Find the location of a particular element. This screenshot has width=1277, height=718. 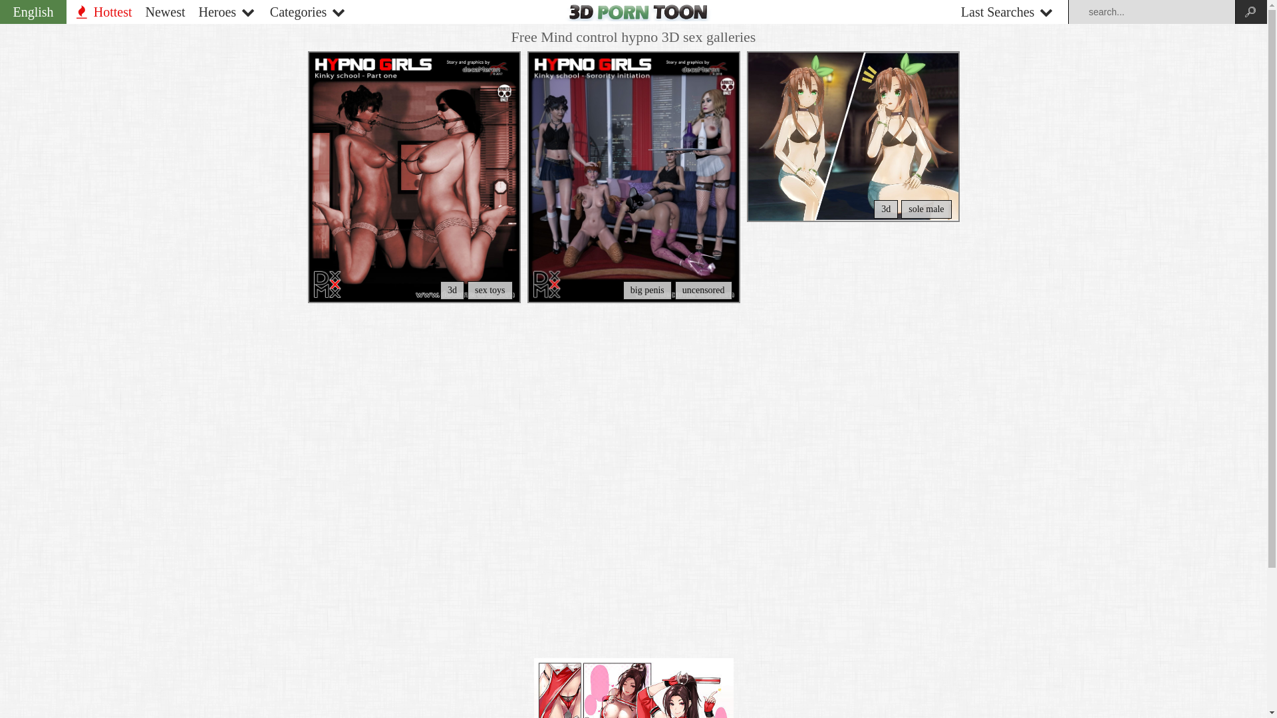

3d is located at coordinates (452, 291).